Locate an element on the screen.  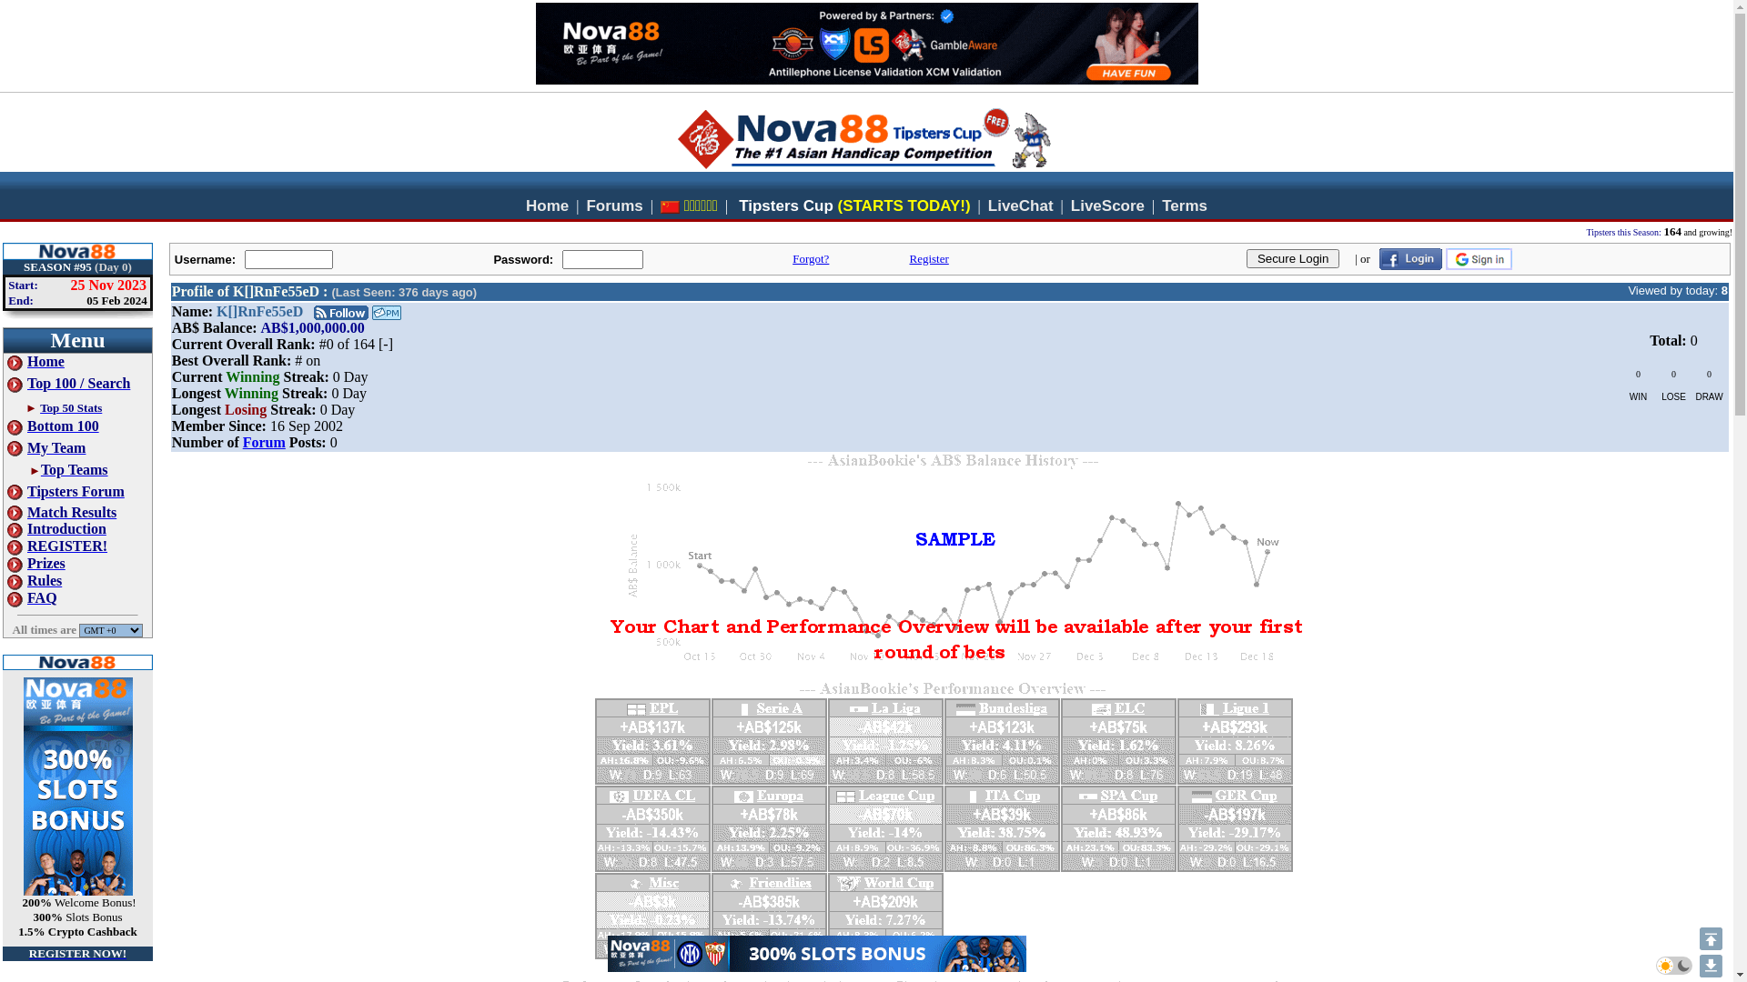
Introduction is located at coordinates (56, 529).